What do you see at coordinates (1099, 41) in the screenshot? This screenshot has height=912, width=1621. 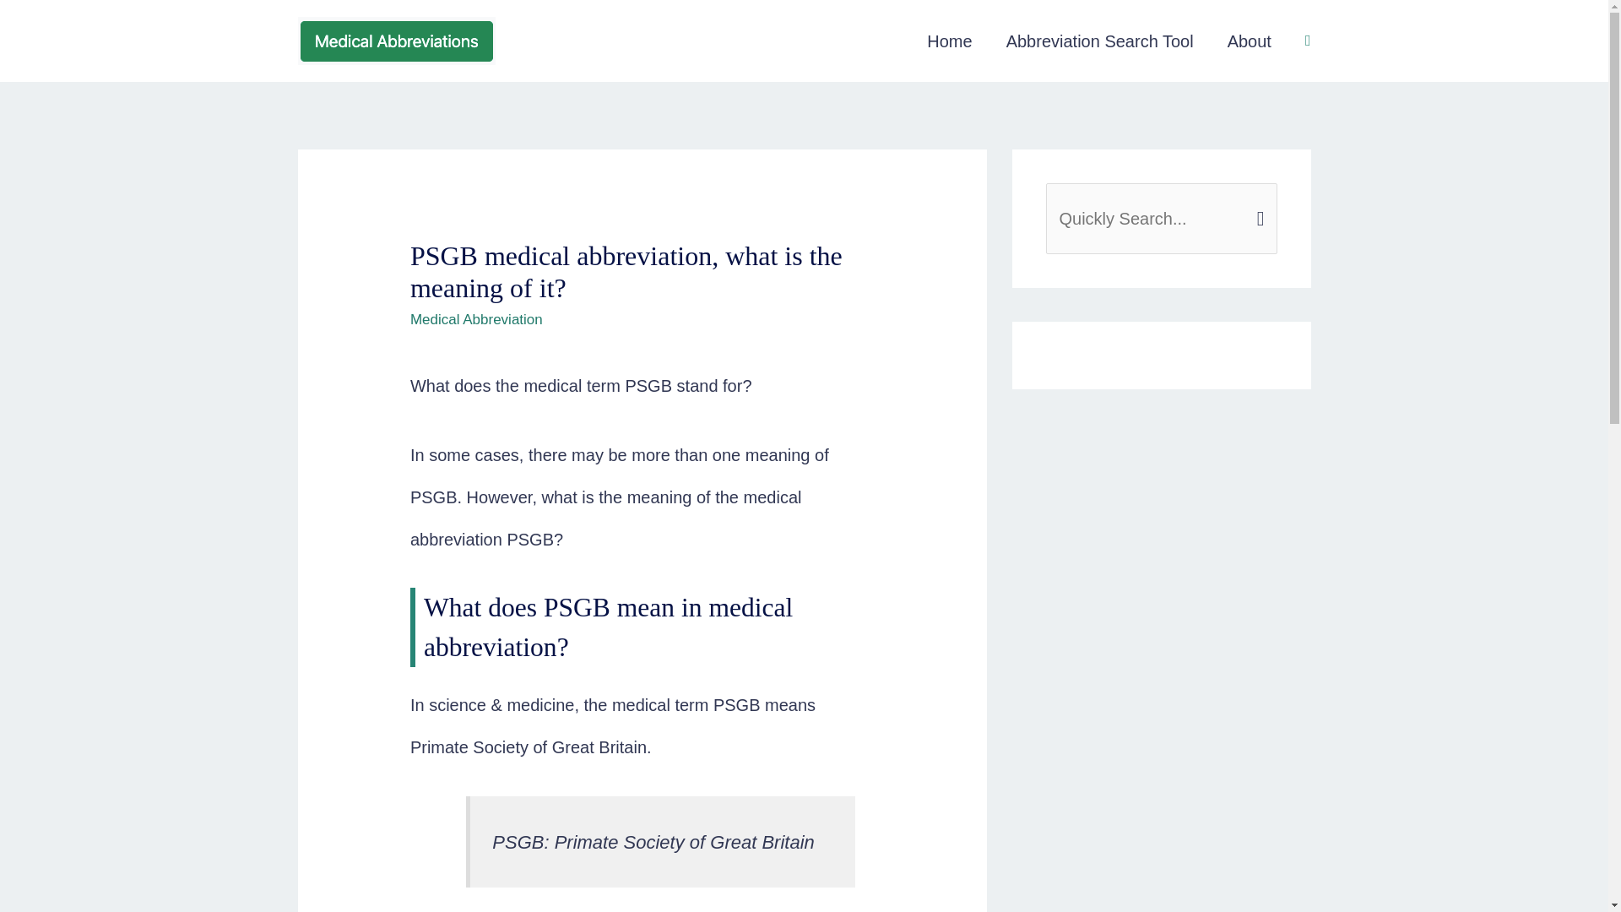 I see `Abbreviation Search Tool` at bounding box center [1099, 41].